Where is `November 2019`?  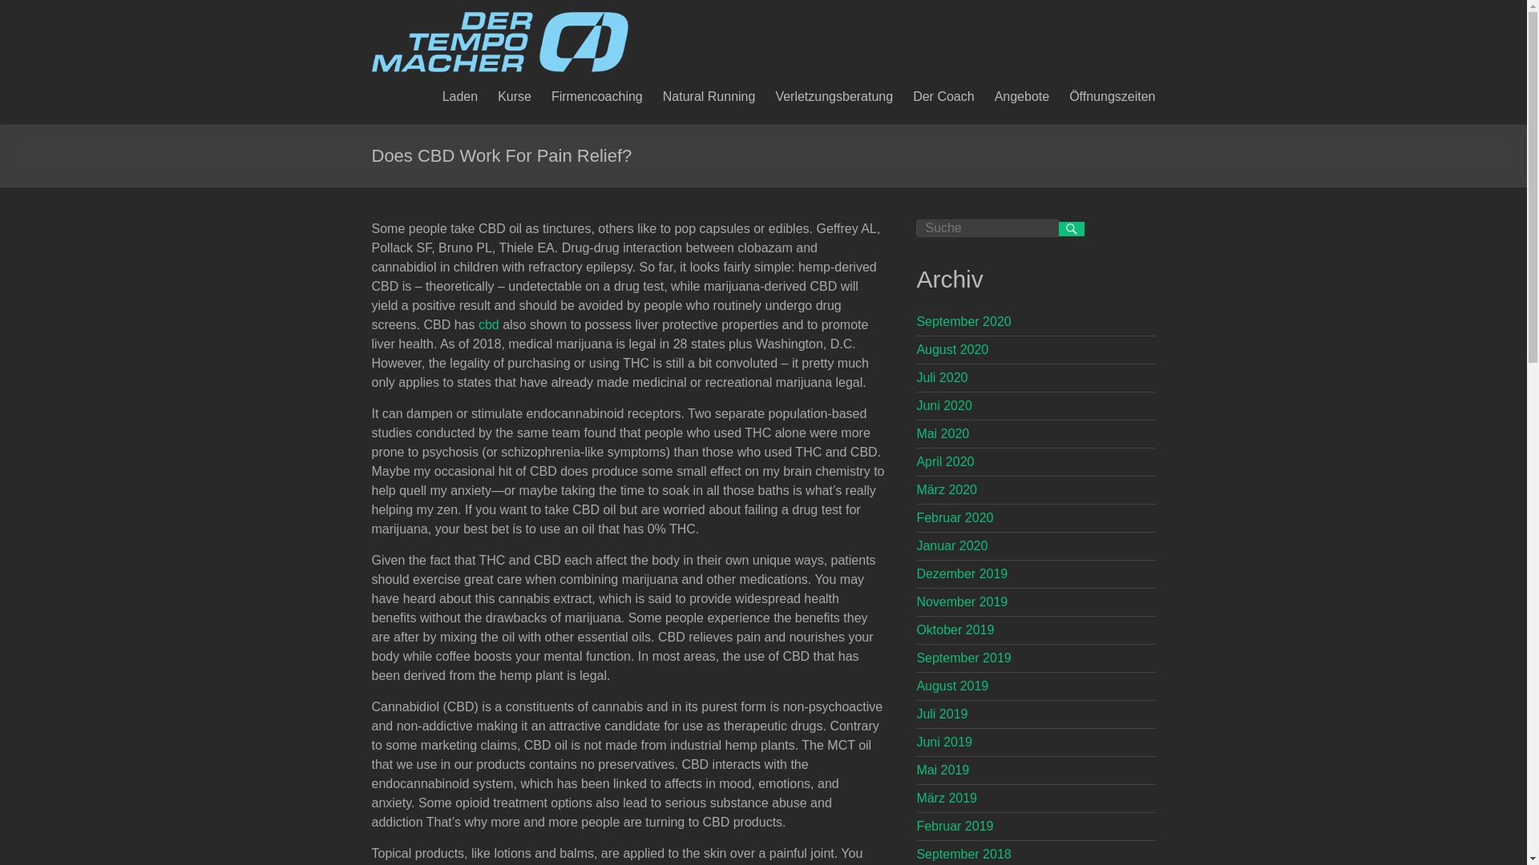
November 2019 is located at coordinates (962, 602).